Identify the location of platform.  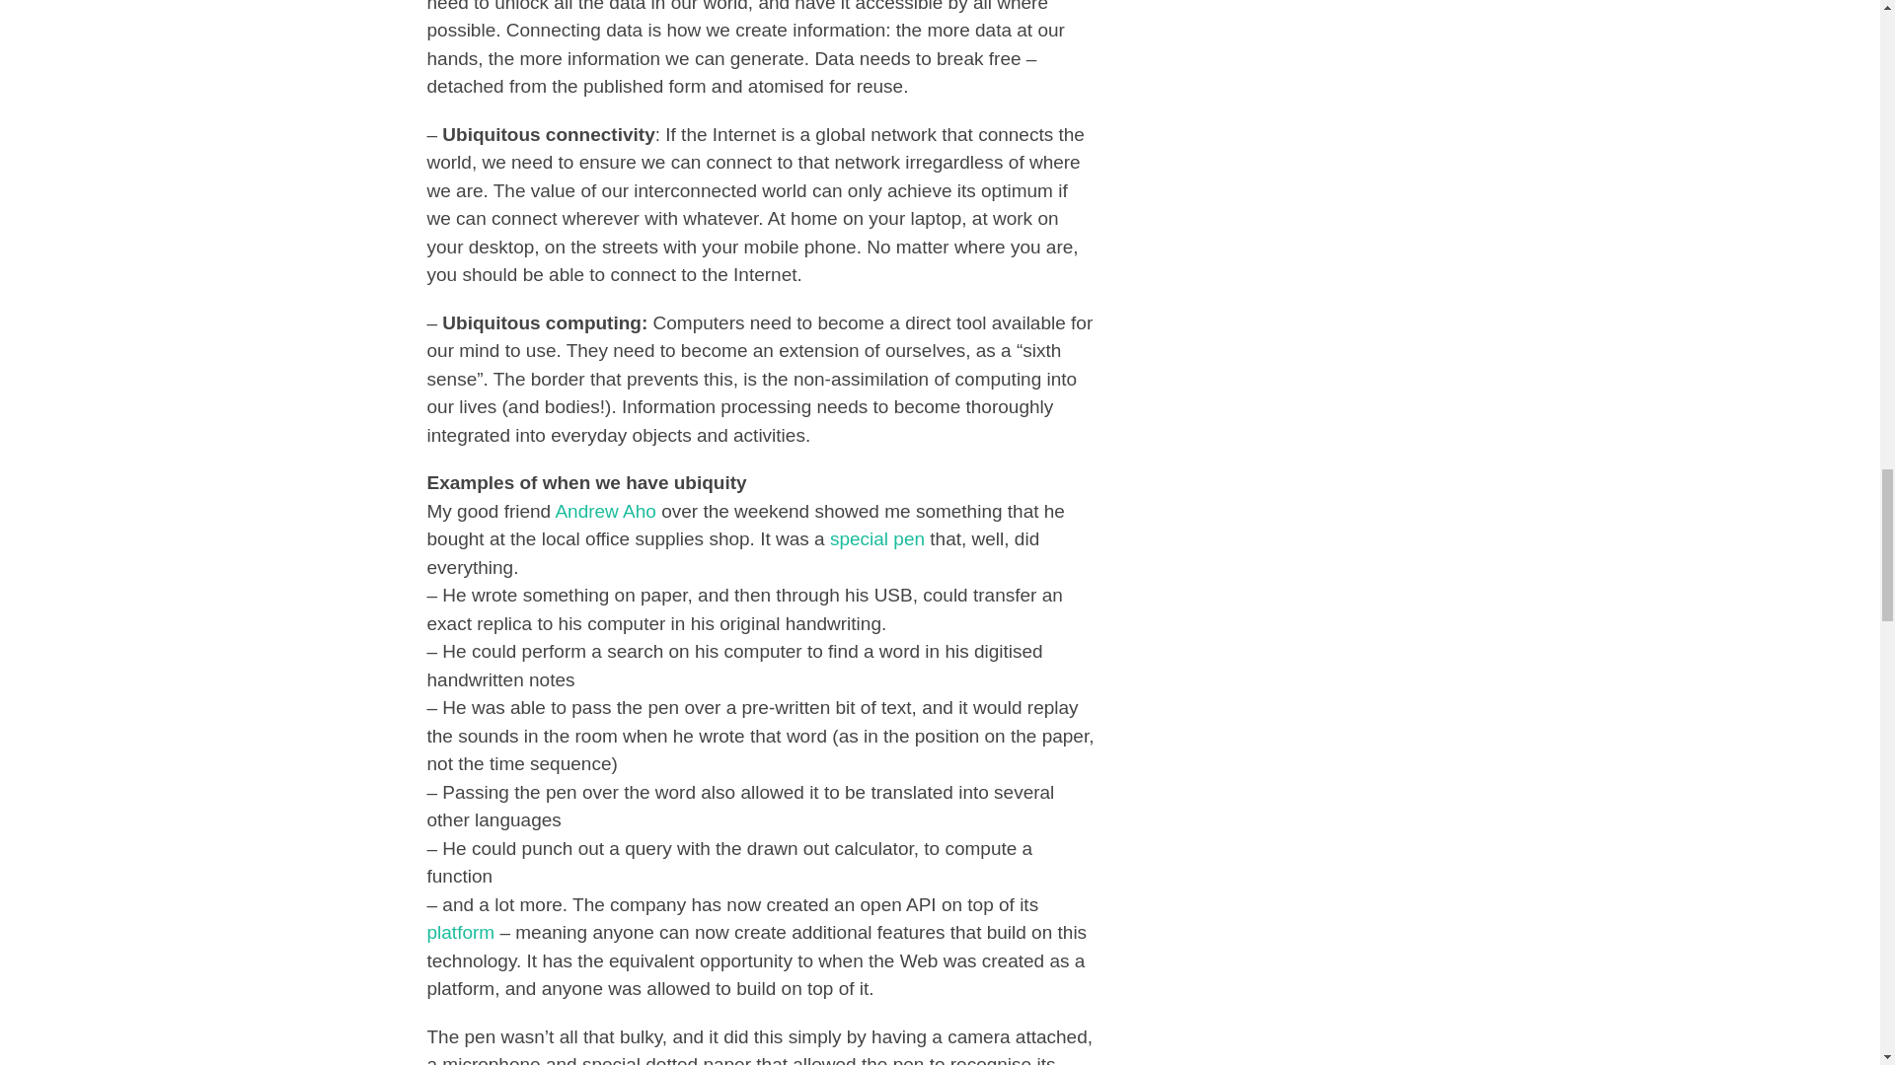
(460, 932).